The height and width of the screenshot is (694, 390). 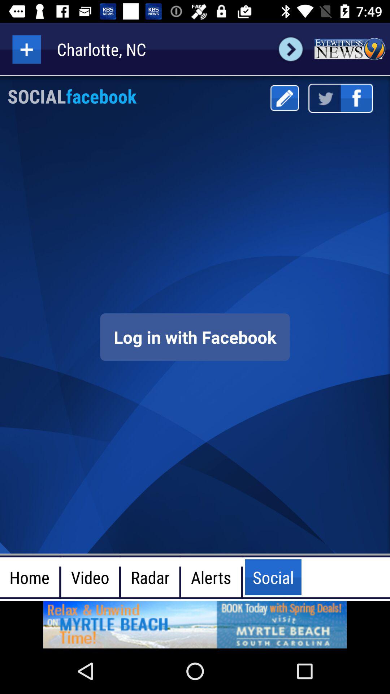 I want to click on log in, so click(x=195, y=337).